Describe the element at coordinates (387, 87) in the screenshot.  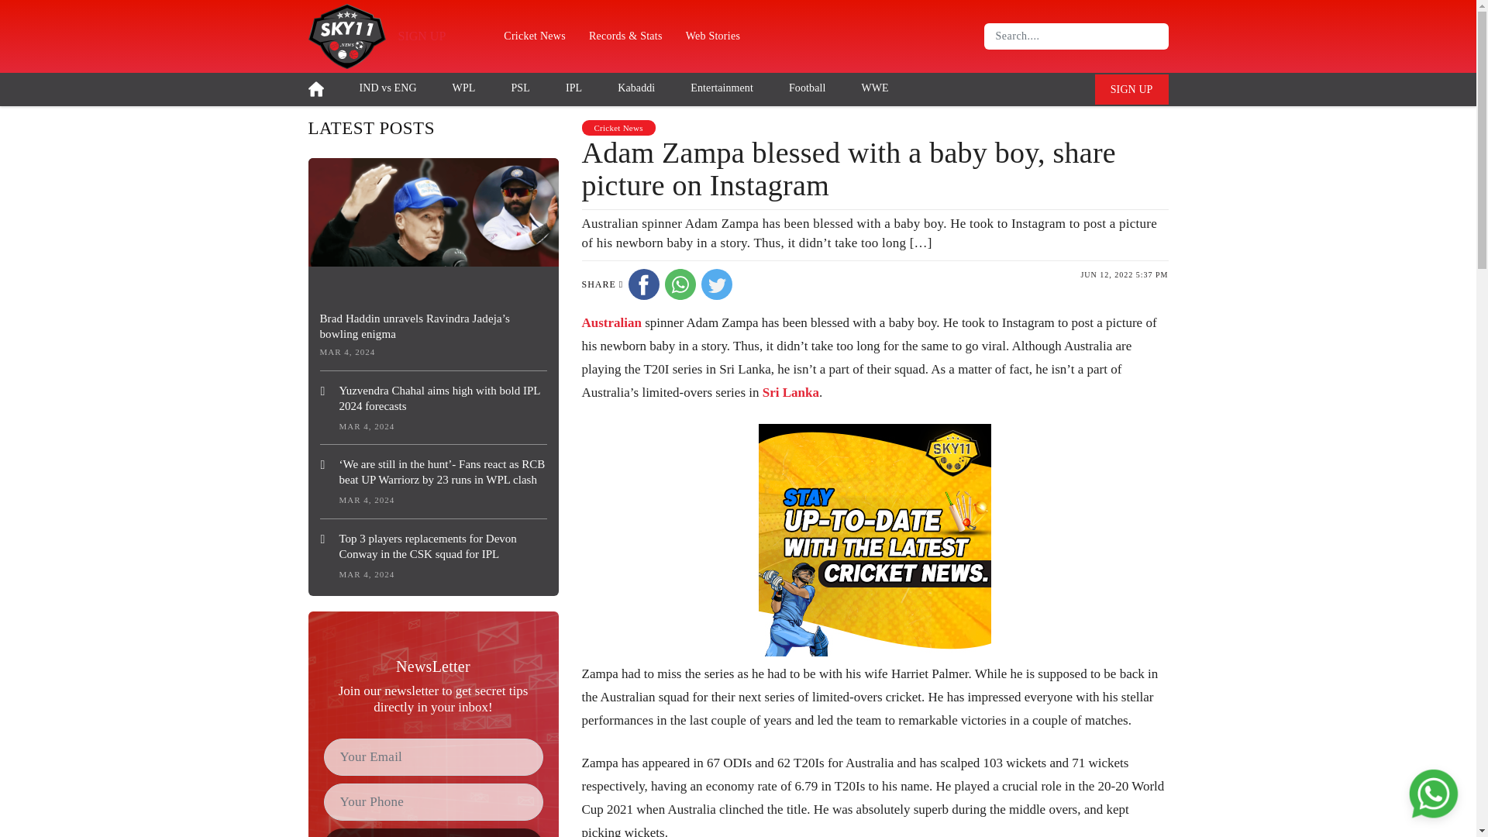
I see `IND vs ENG` at that location.